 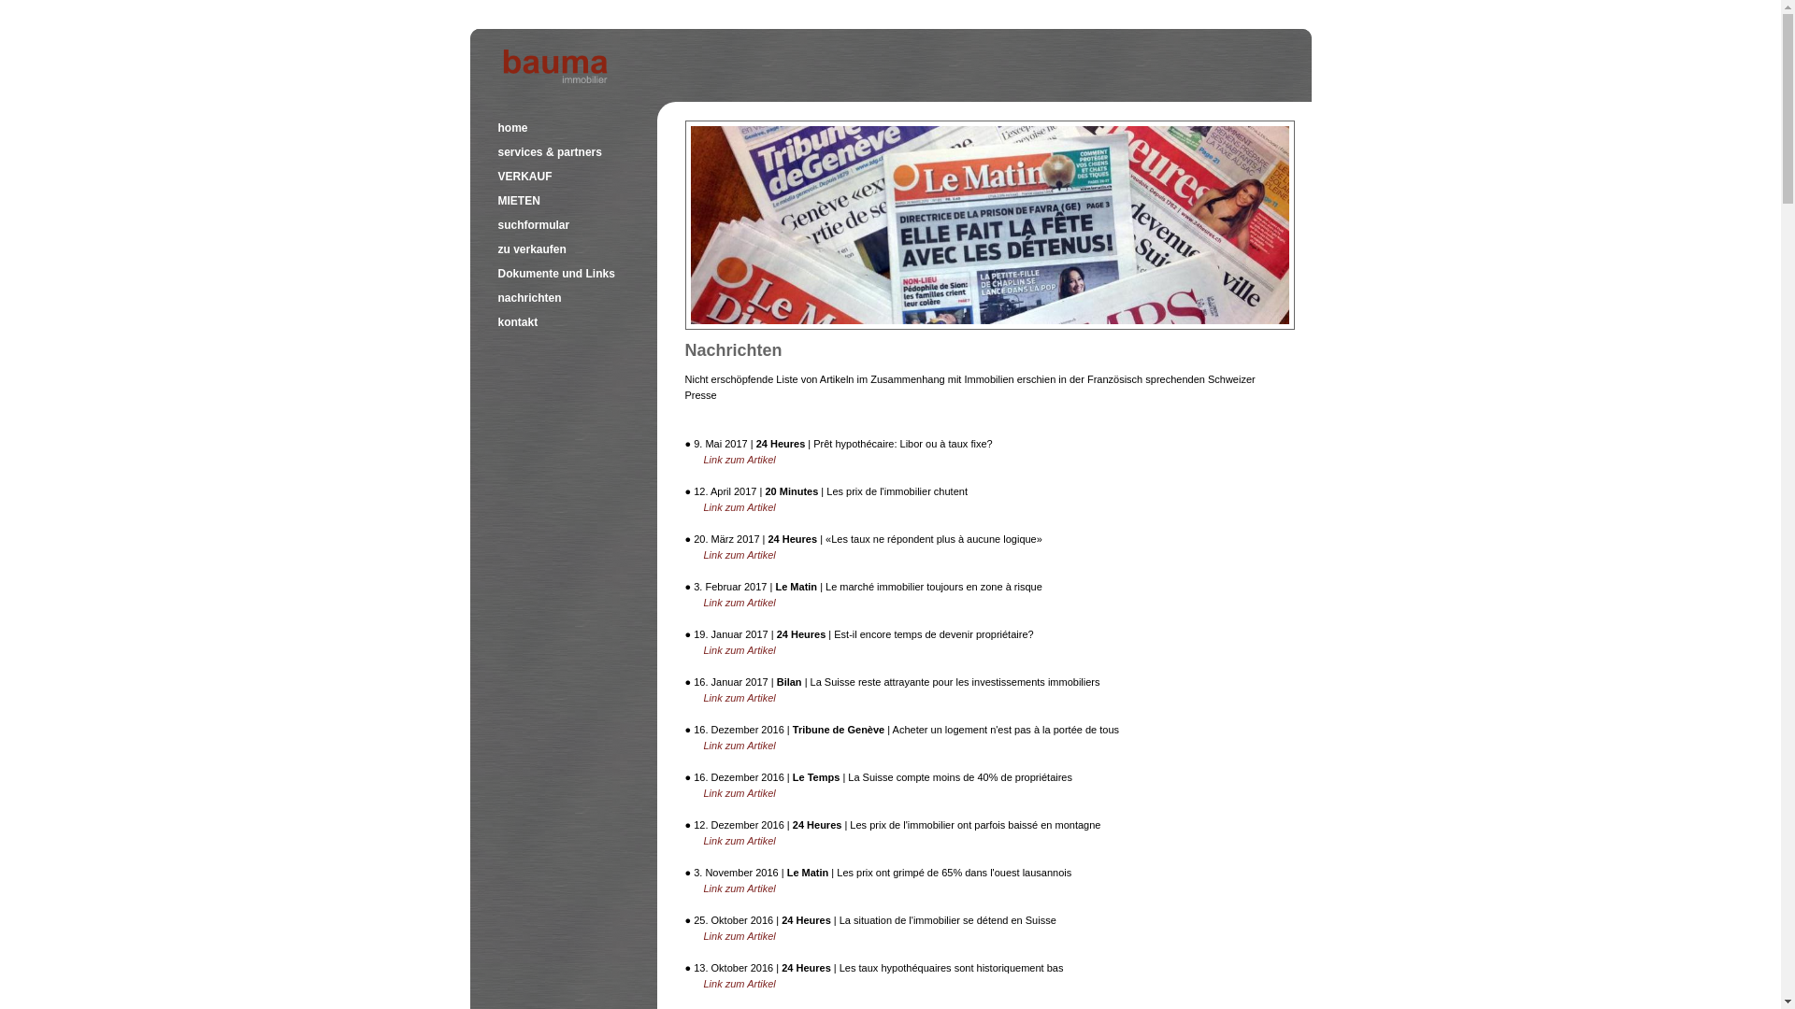 I want to click on suchformular, so click(x=533, y=225).